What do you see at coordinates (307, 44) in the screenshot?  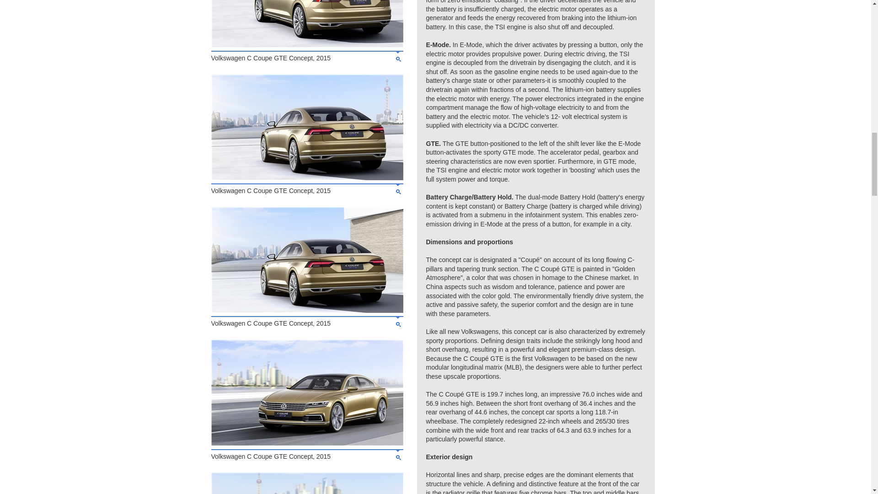 I see `Volkswagen C Coupe GTE Concept, 2015` at bounding box center [307, 44].